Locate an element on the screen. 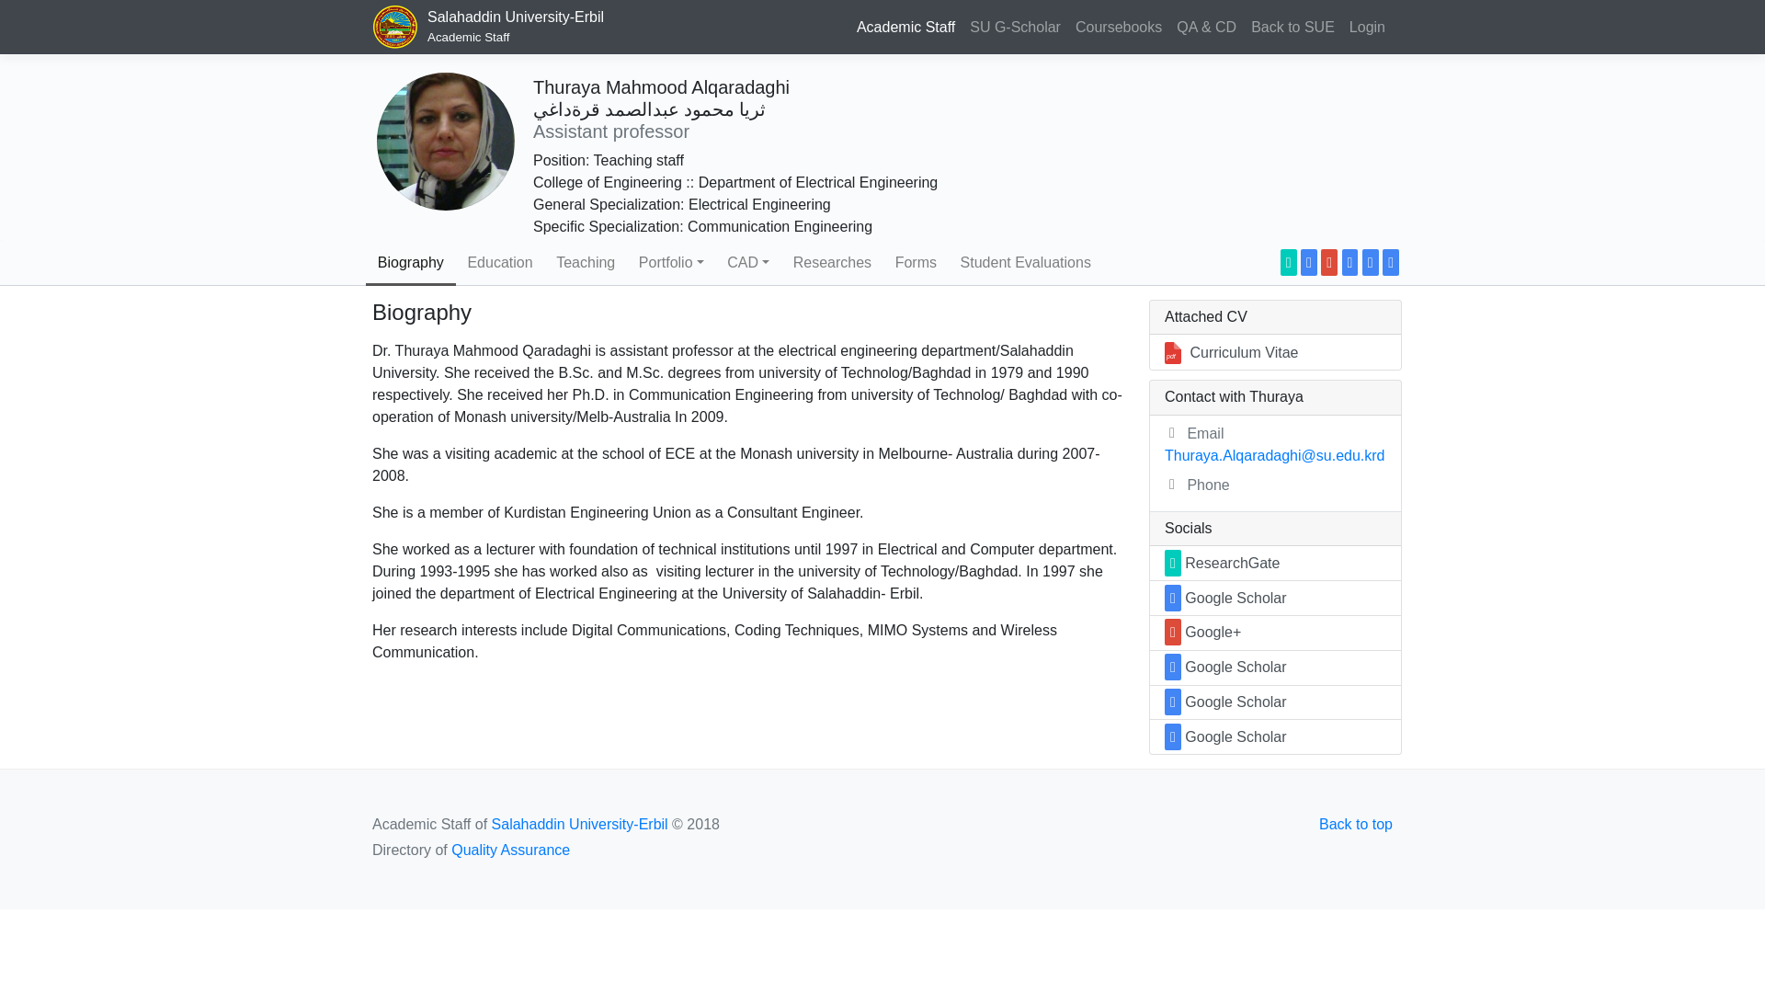  Quality Assurance and Curriculum Development is located at coordinates (1015, 27).